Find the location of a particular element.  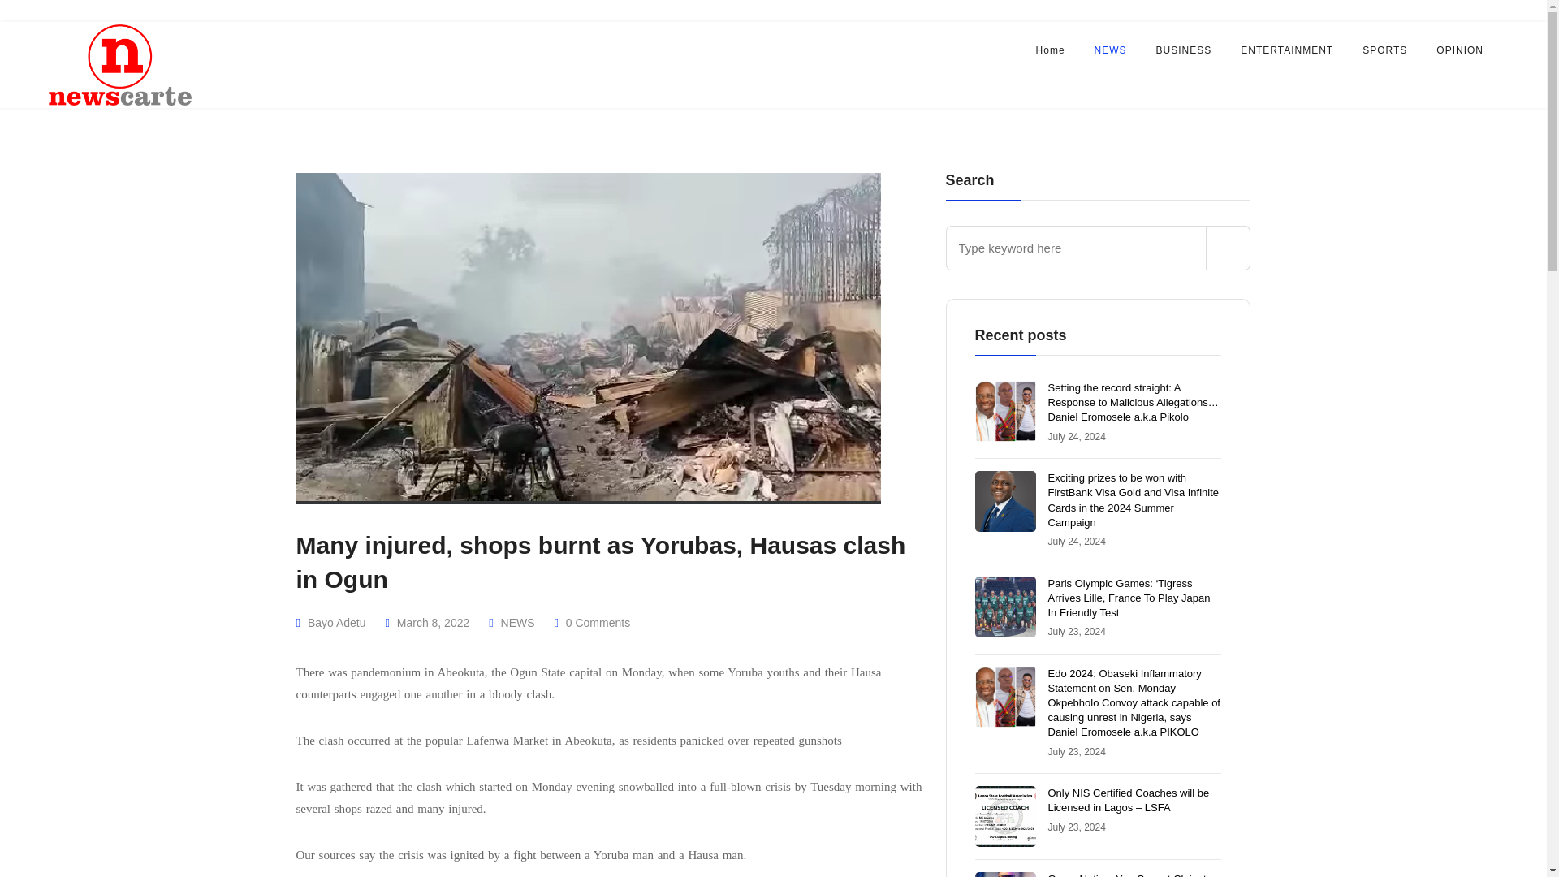

July 23, 2024 is located at coordinates (1077, 827).